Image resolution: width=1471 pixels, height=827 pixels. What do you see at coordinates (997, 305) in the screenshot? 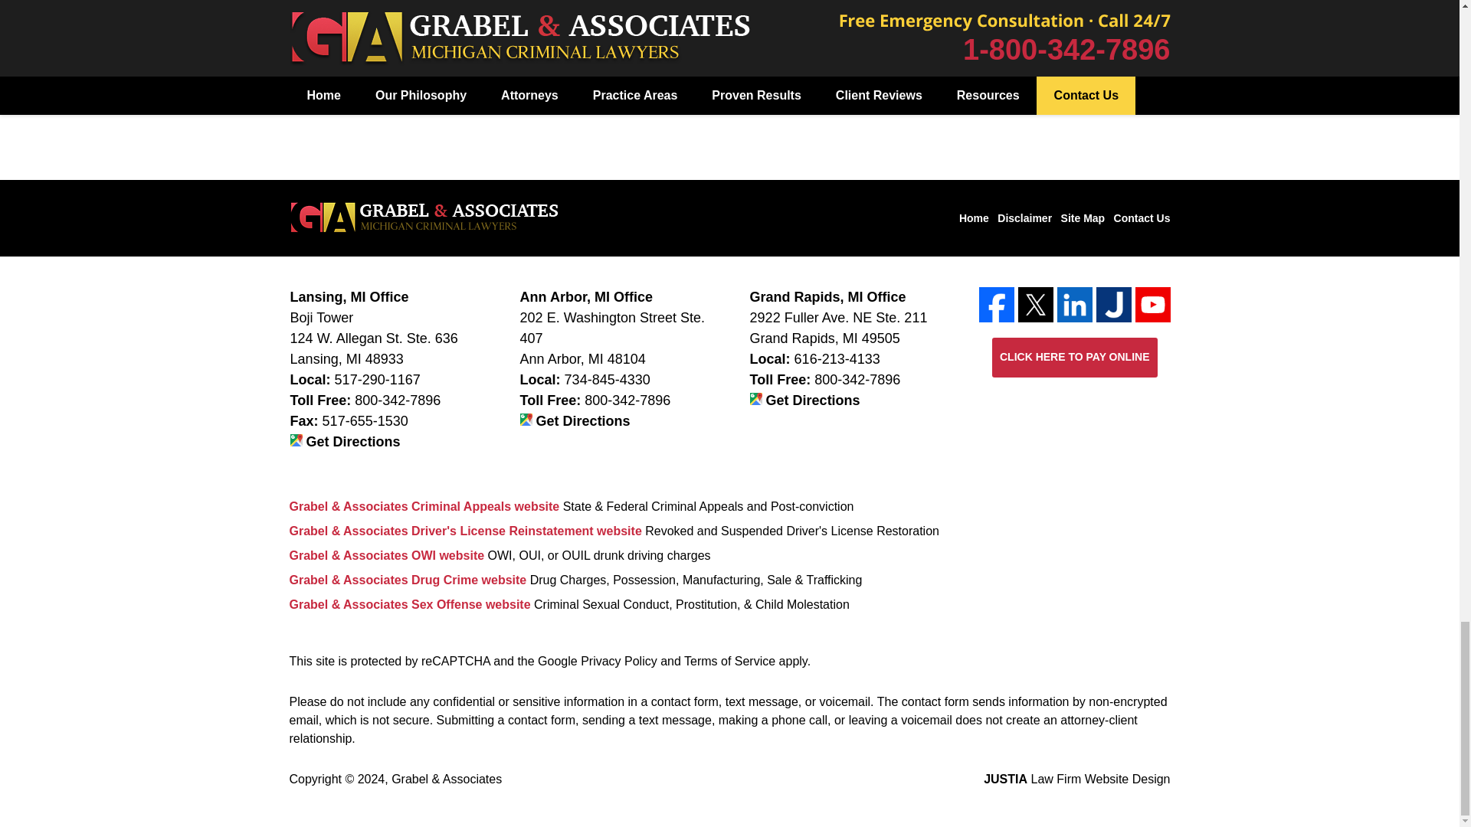
I see `Facebook` at bounding box center [997, 305].